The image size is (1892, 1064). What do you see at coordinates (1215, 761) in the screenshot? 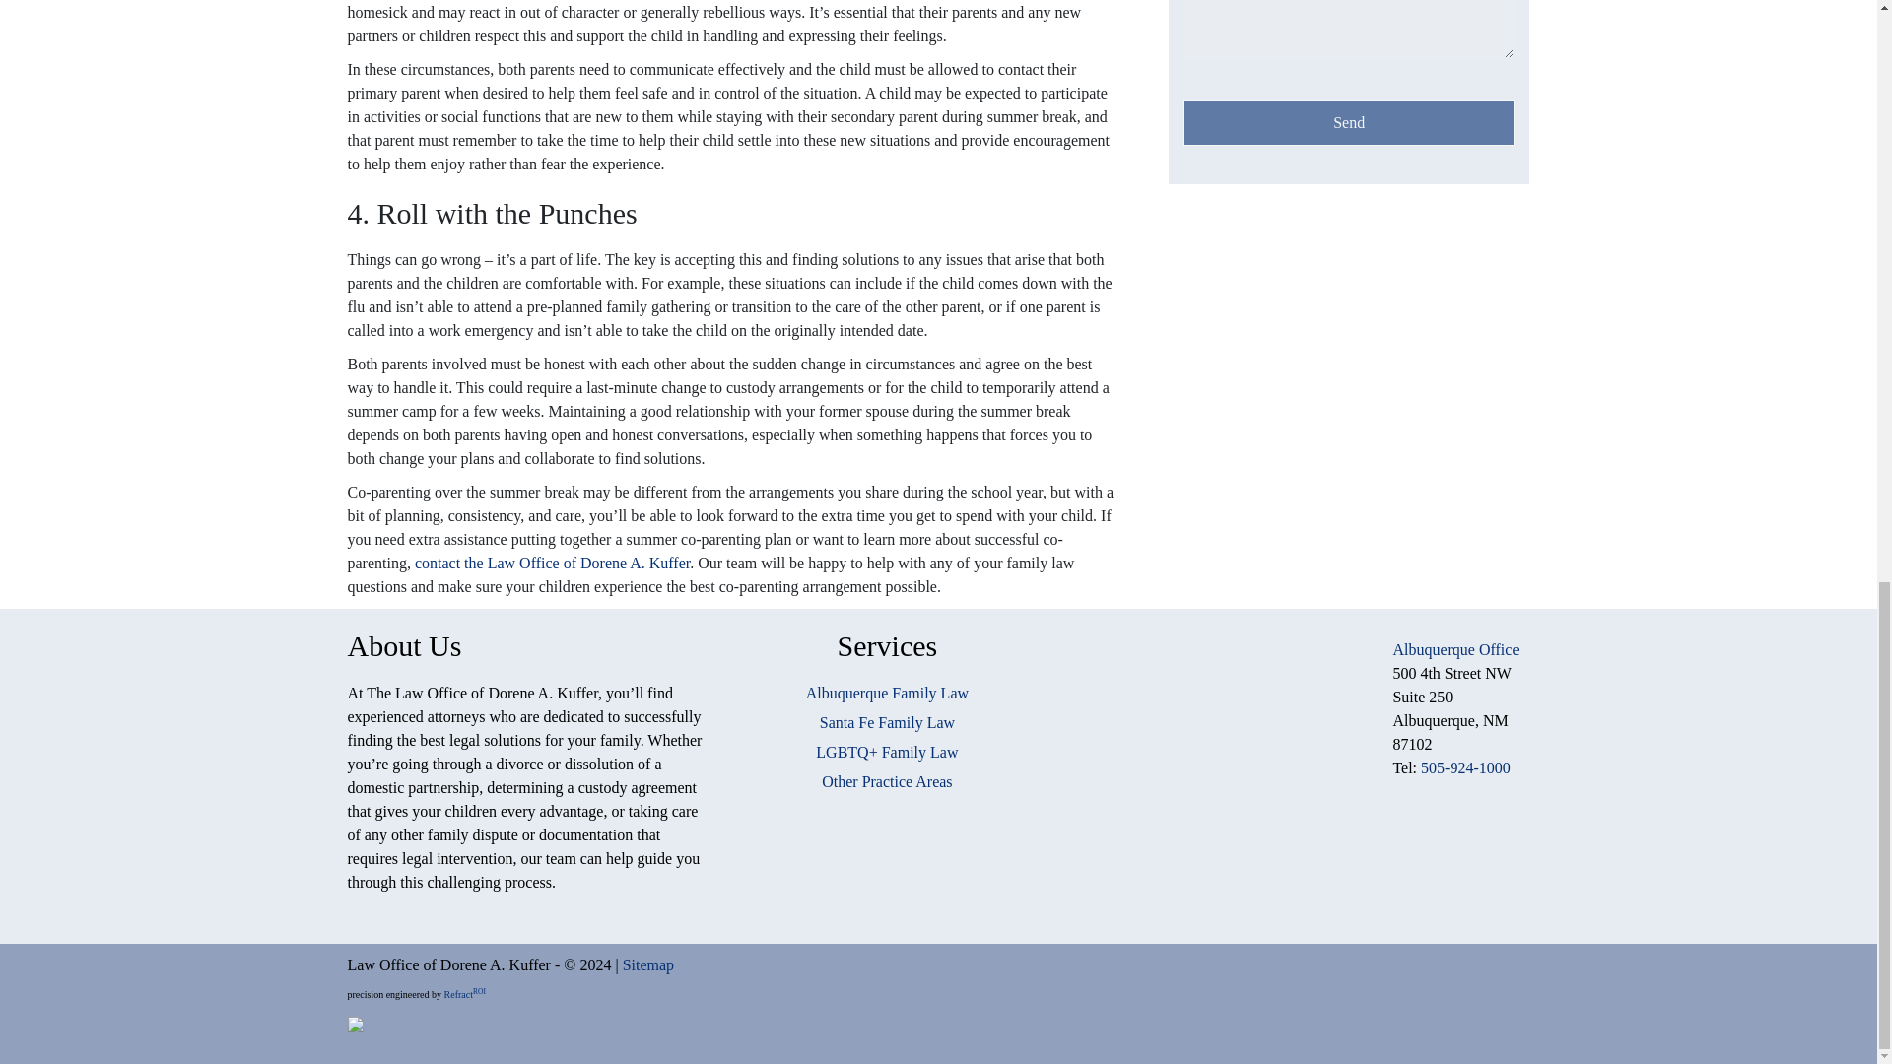
I see `Map` at bounding box center [1215, 761].